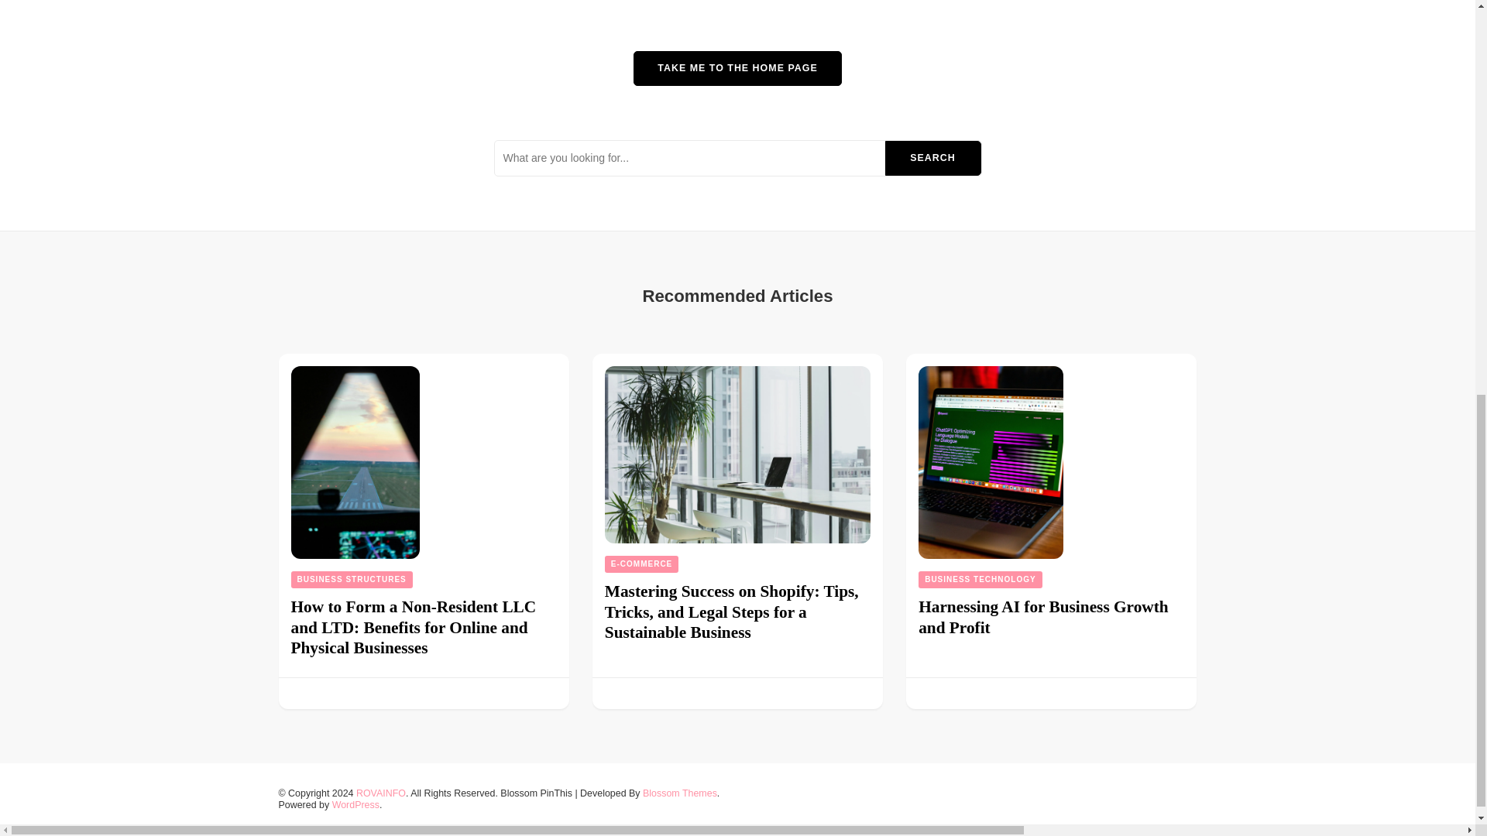 Image resolution: width=1487 pixels, height=836 pixels. I want to click on Search, so click(932, 158).